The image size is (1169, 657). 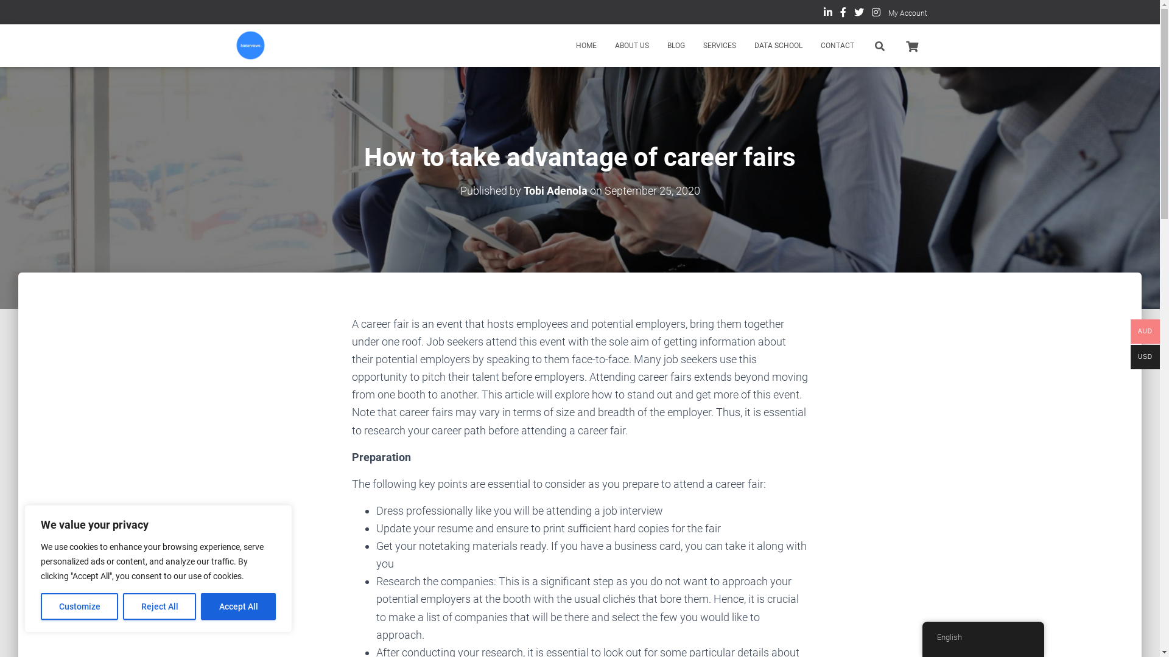 What do you see at coordinates (586, 46) in the screenshot?
I see `HOME` at bounding box center [586, 46].